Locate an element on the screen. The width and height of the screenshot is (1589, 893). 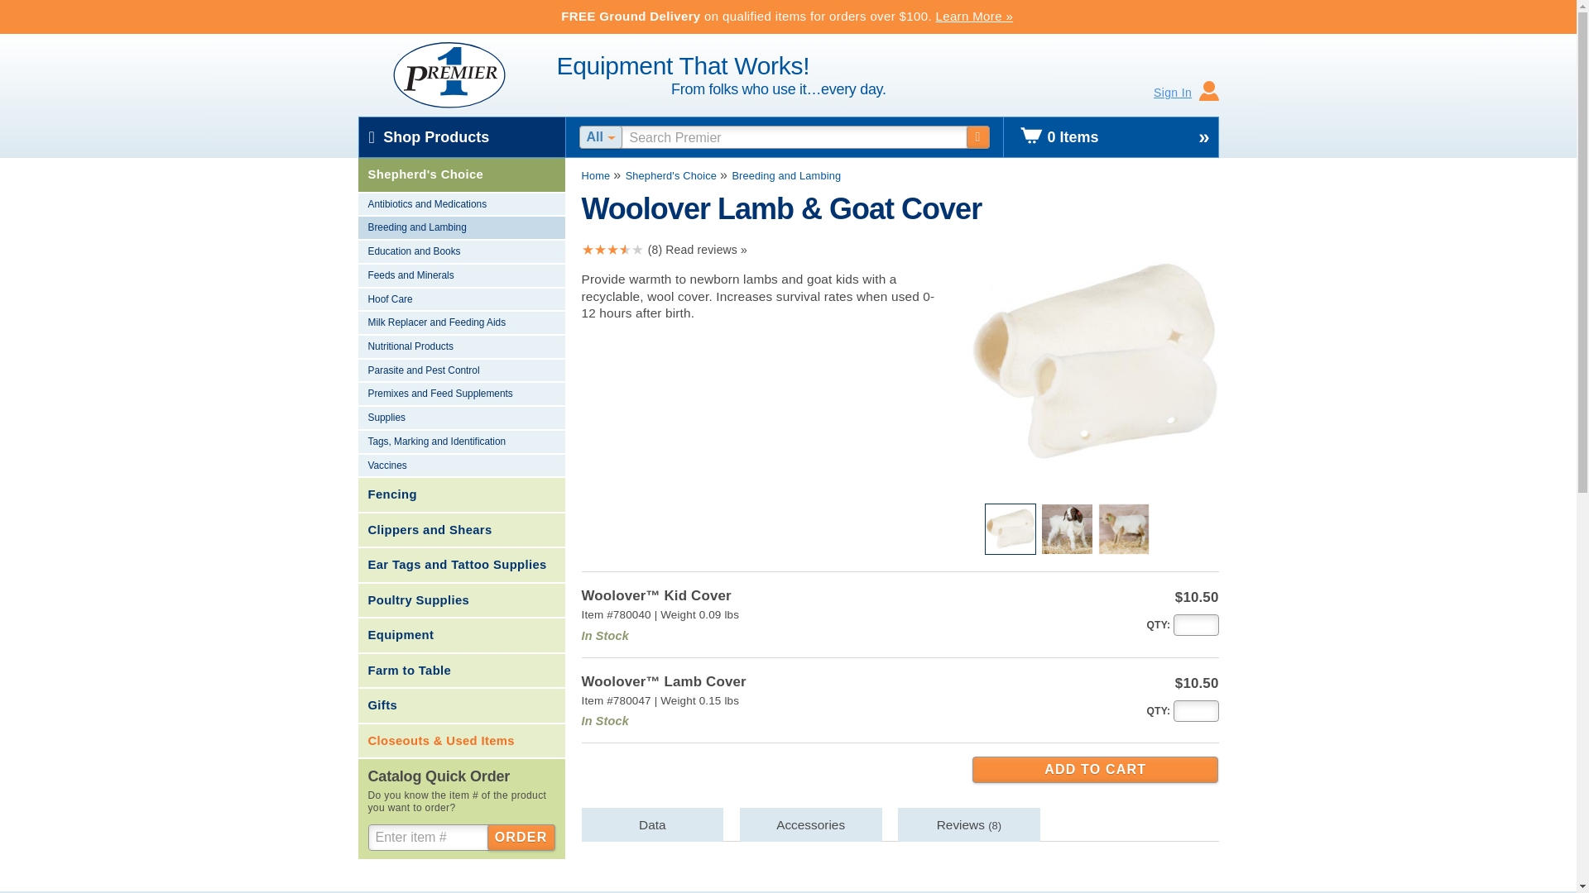
Home is located at coordinates (596, 175).